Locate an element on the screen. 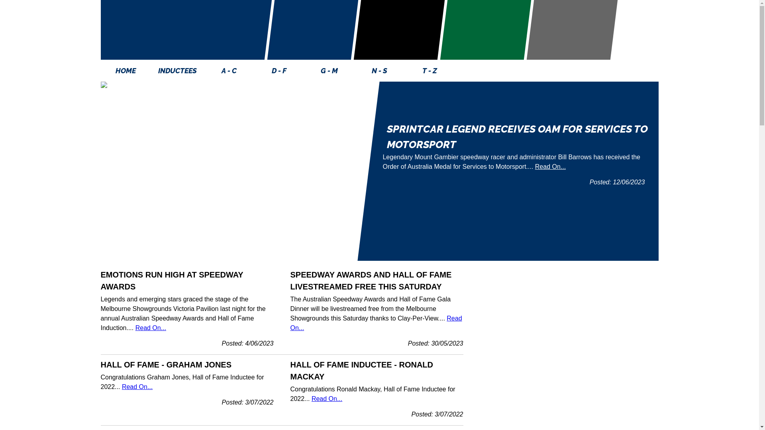 The height and width of the screenshot is (430, 765). Read On... is located at coordinates (151, 328).